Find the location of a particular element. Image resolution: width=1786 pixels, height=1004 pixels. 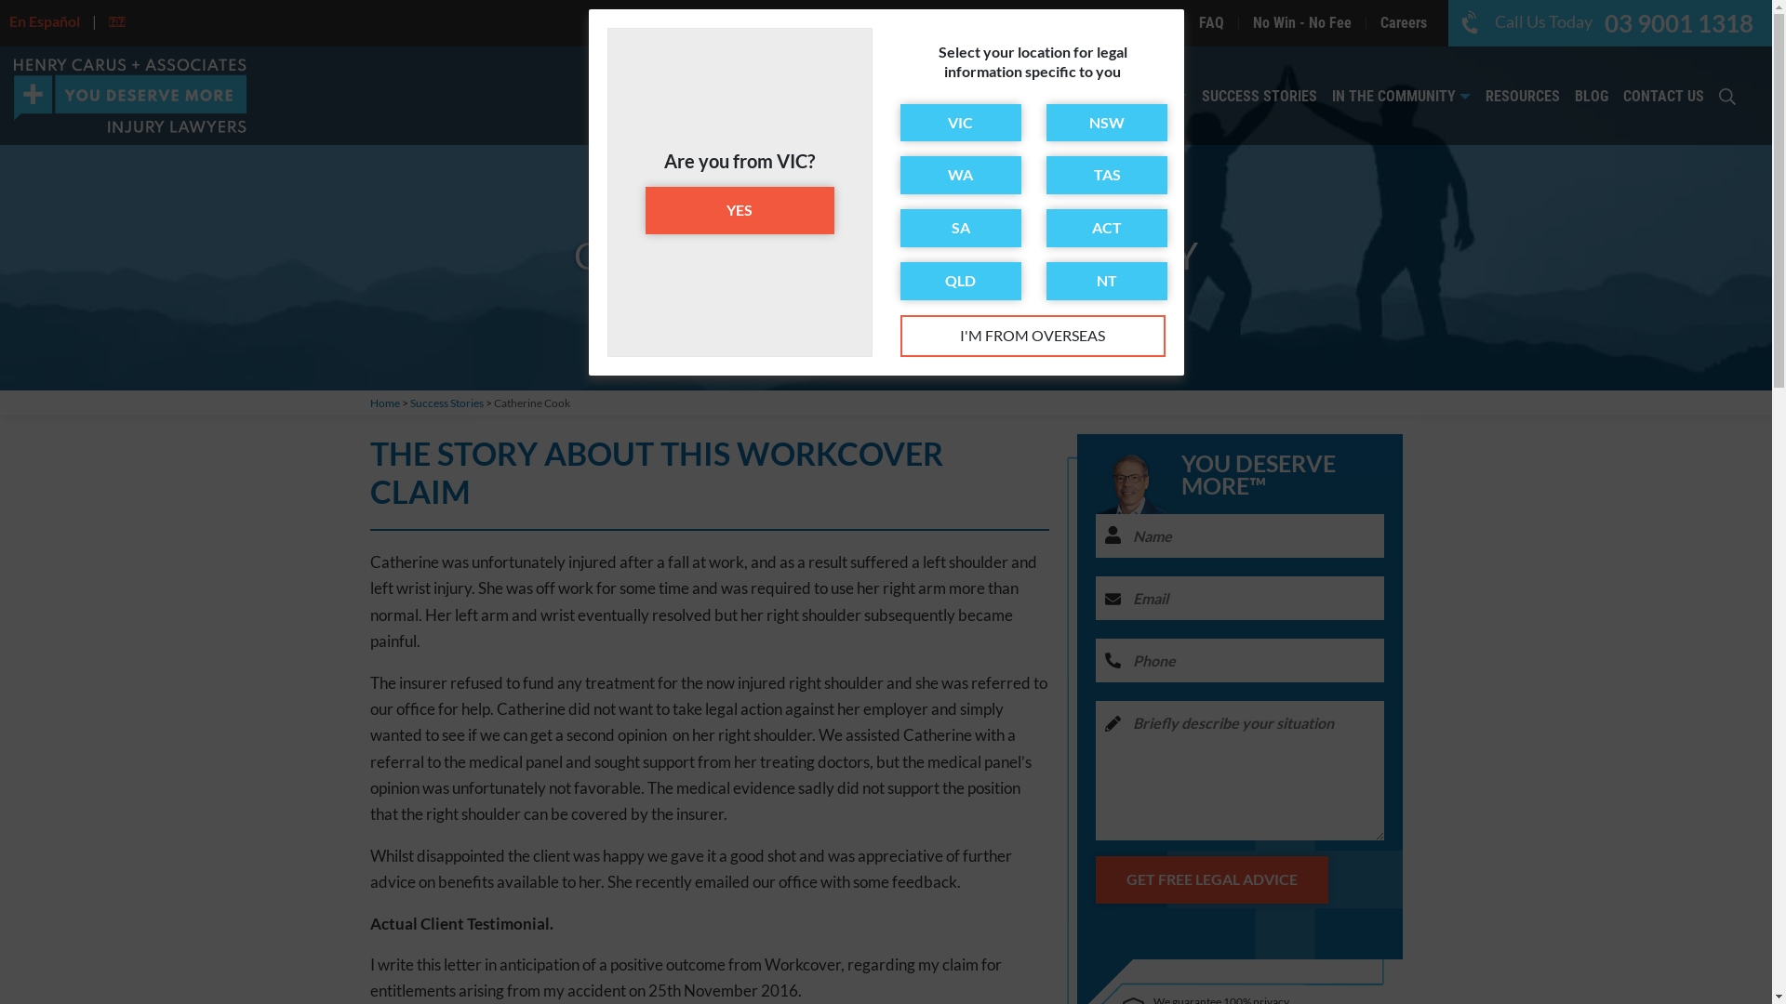

LEGAL SERVICES is located at coordinates (1020, 97).